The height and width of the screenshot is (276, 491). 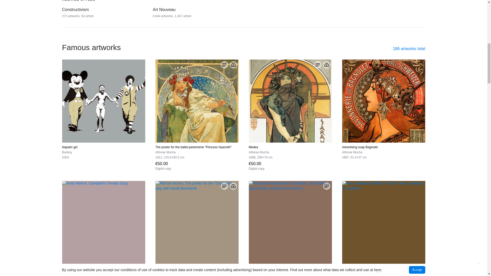 I want to click on Alfonse Mucha. Advertising soap Bagnolet, so click(x=384, y=101).